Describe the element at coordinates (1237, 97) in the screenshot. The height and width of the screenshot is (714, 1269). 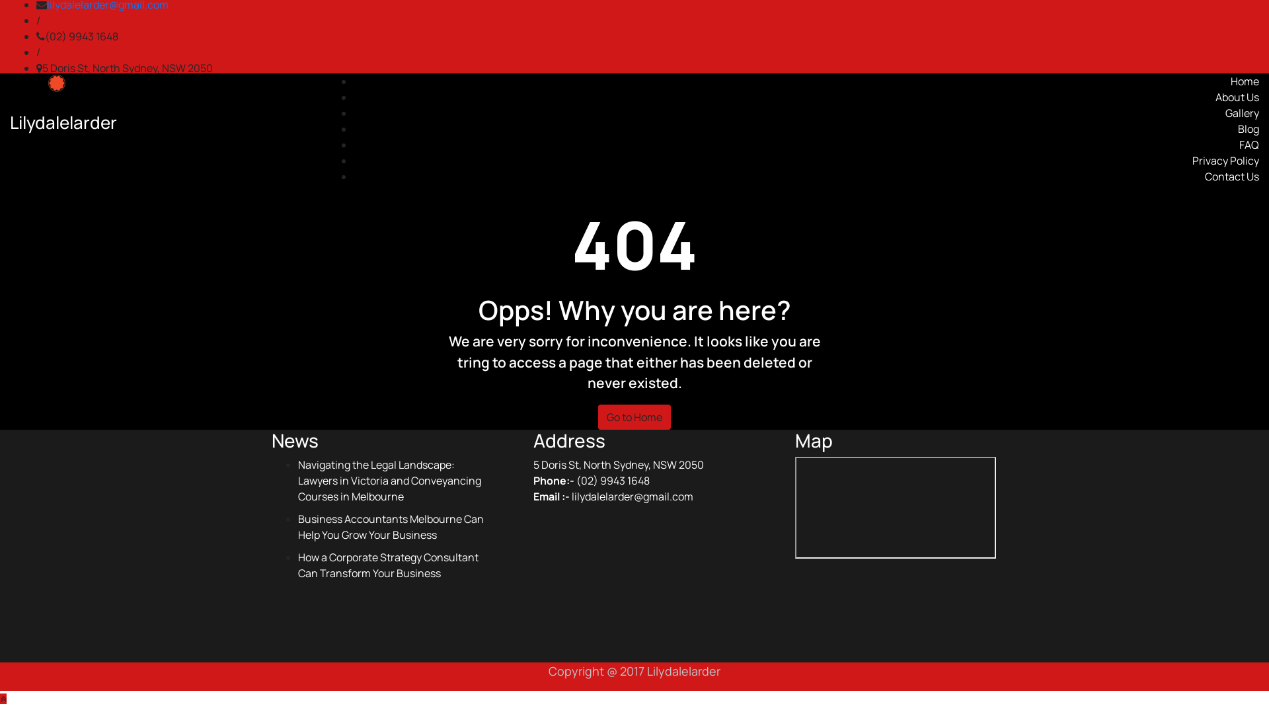
I see `About Us` at that location.